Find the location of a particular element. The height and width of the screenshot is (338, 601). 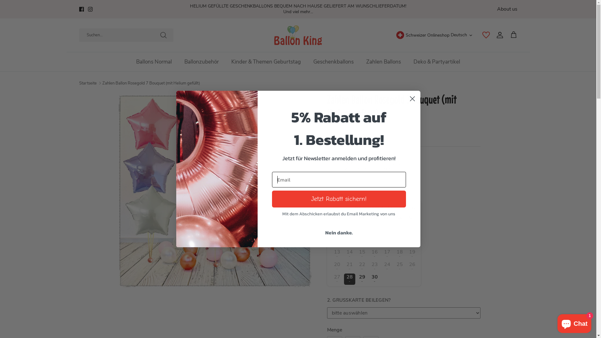

Deko & Partyartikel is located at coordinates (437, 62).